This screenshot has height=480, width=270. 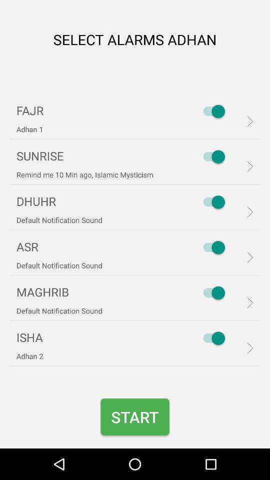 What do you see at coordinates (211, 293) in the screenshot?
I see `click item to the right of the default notification sound icon` at bounding box center [211, 293].